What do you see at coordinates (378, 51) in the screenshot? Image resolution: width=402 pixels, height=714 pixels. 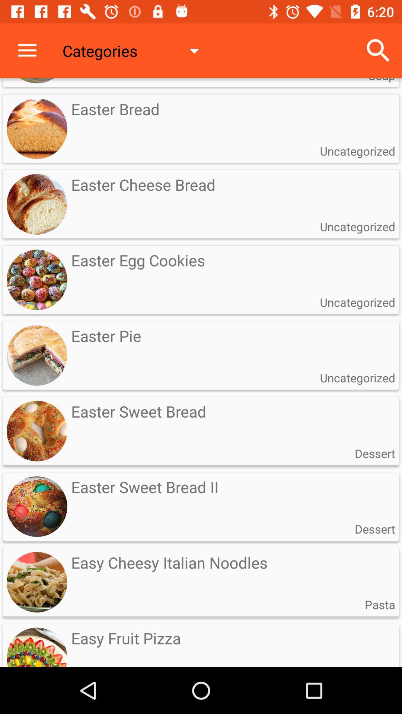 I see `press the icon to the right of the categories item` at bounding box center [378, 51].